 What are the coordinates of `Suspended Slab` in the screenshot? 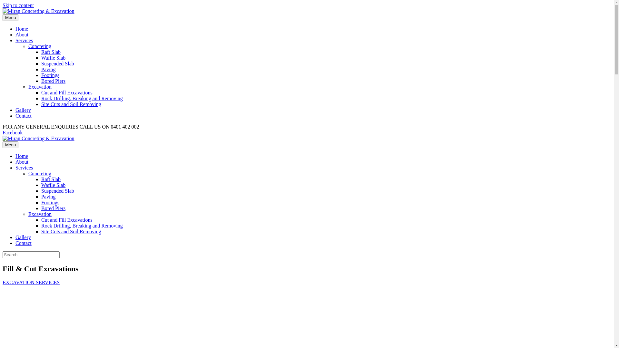 It's located at (58, 191).